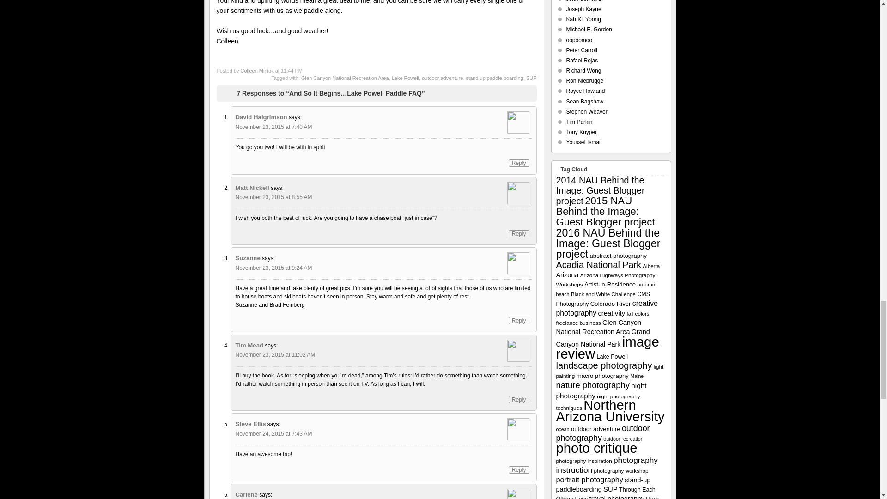 This screenshot has height=499, width=887. Describe the element at coordinates (494, 78) in the screenshot. I see `stand up paddle boarding` at that location.